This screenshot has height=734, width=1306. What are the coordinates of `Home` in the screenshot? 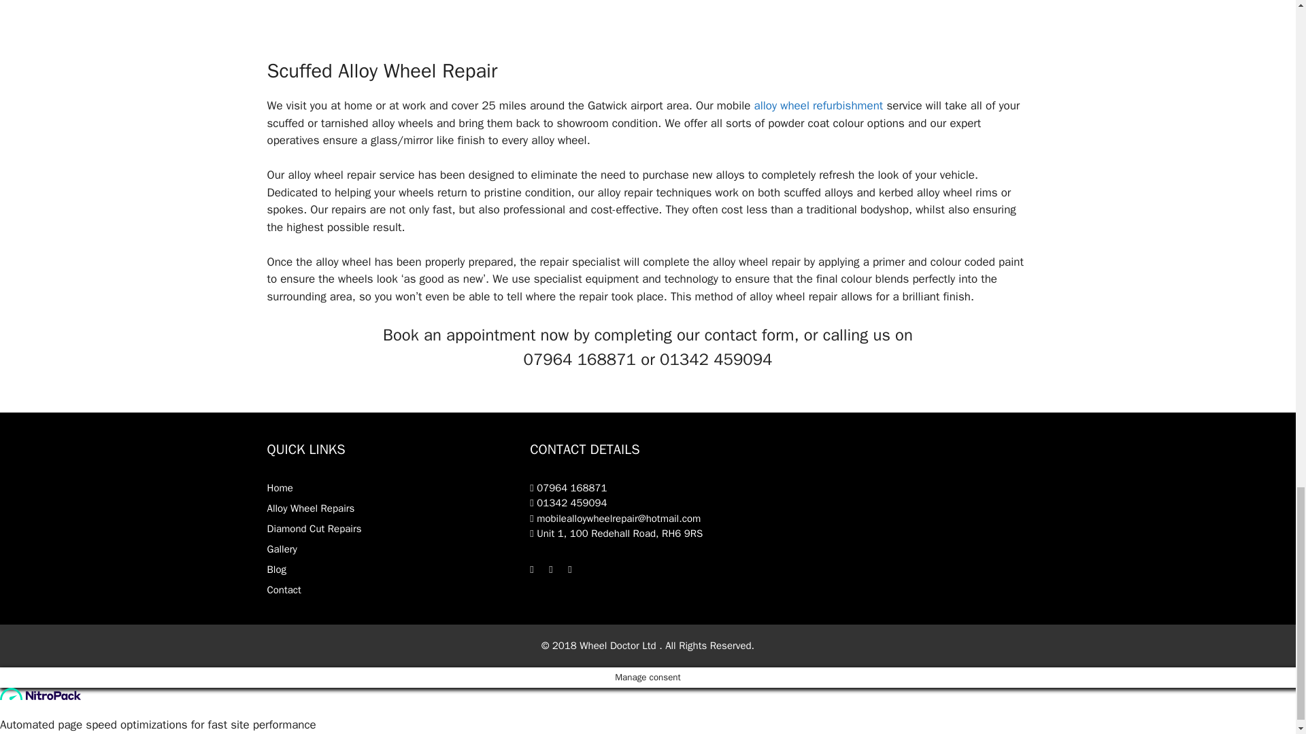 It's located at (279, 487).